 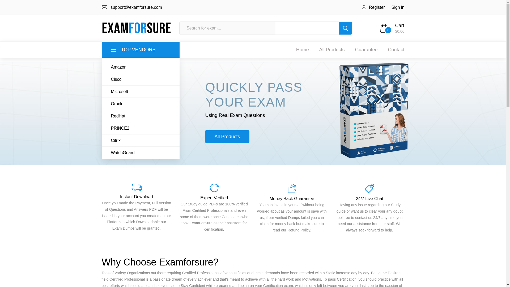 I want to click on Citrix, so click(x=141, y=140).